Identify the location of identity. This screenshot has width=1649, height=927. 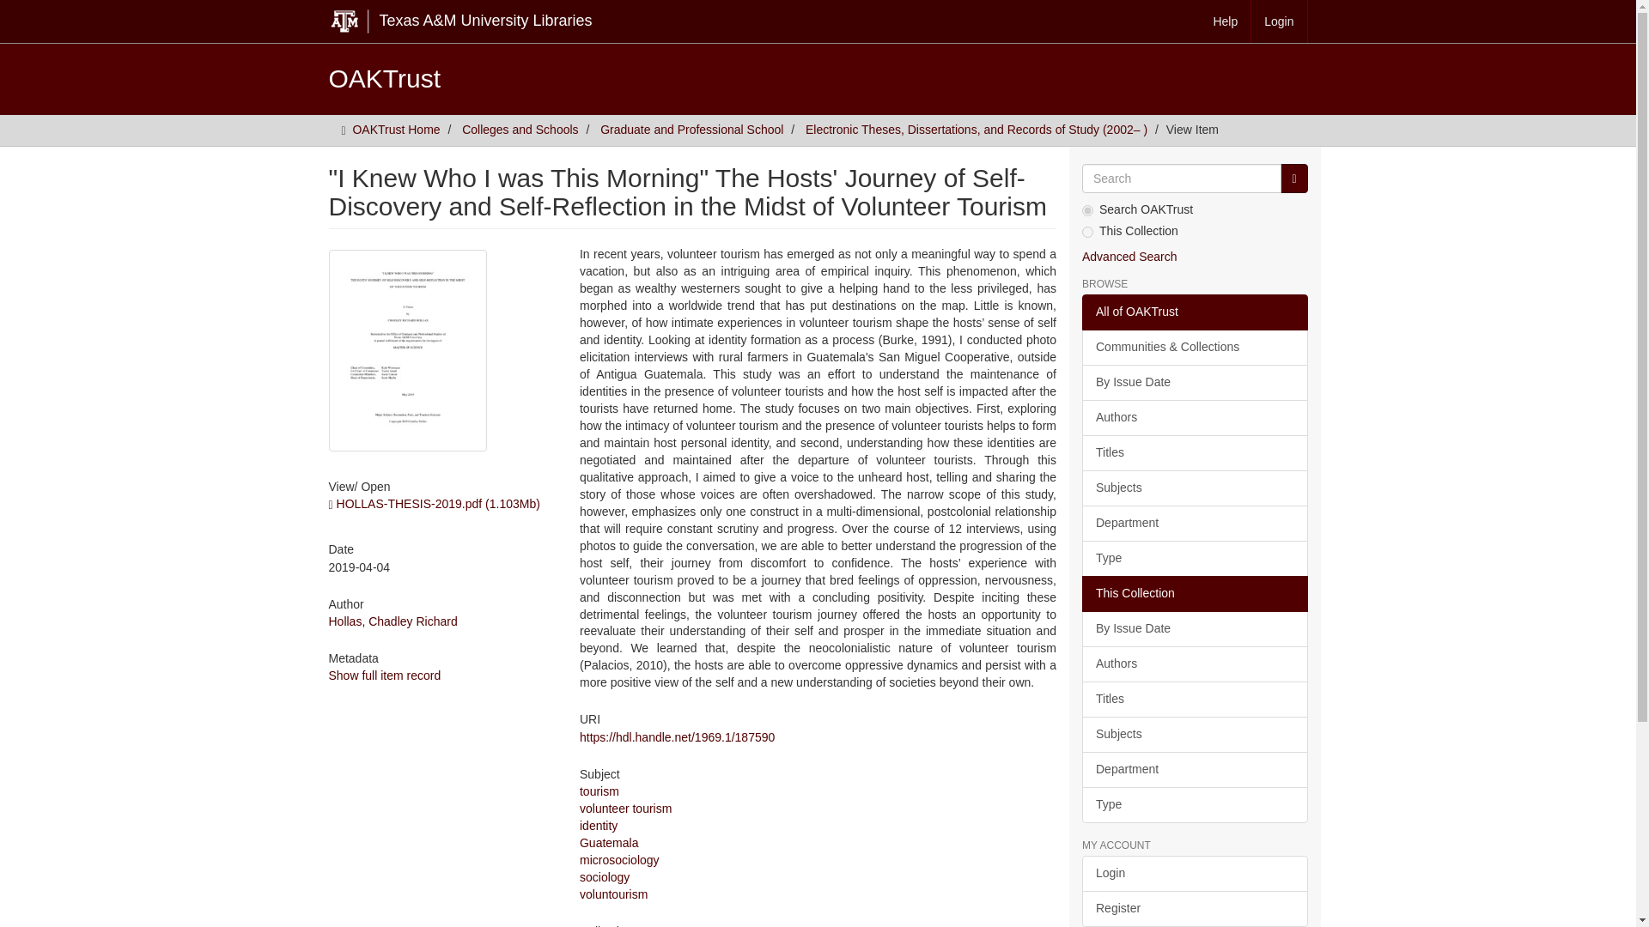
(598, 825).